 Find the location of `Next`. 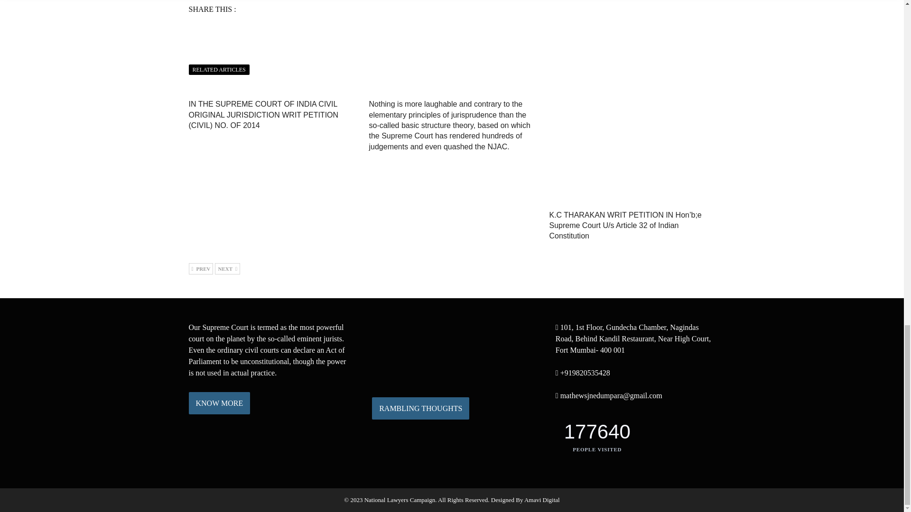

Next is located at coordinates (228, 268).